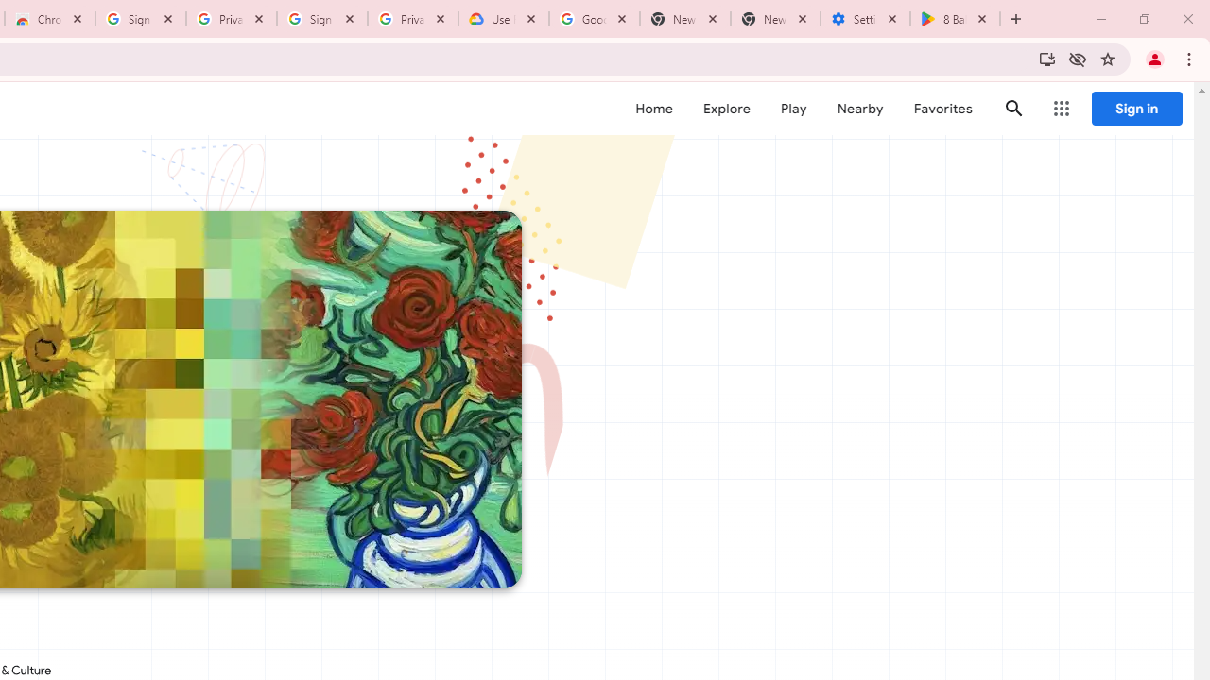  What do you see at coordinates (794, 109) in the screenshot?
I see `Play` at bounding box center [794, 109].